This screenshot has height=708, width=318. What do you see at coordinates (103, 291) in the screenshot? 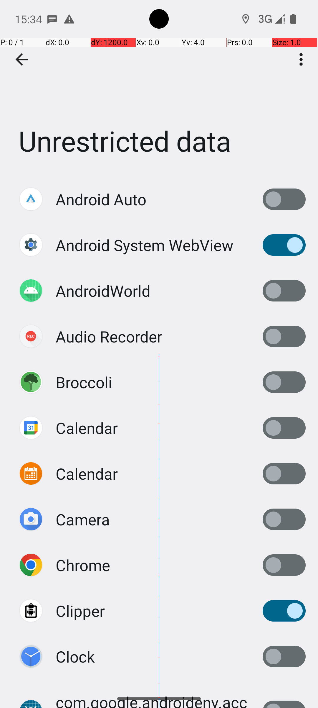
I see `AndroidWorld` at bounding box center [103, 291].